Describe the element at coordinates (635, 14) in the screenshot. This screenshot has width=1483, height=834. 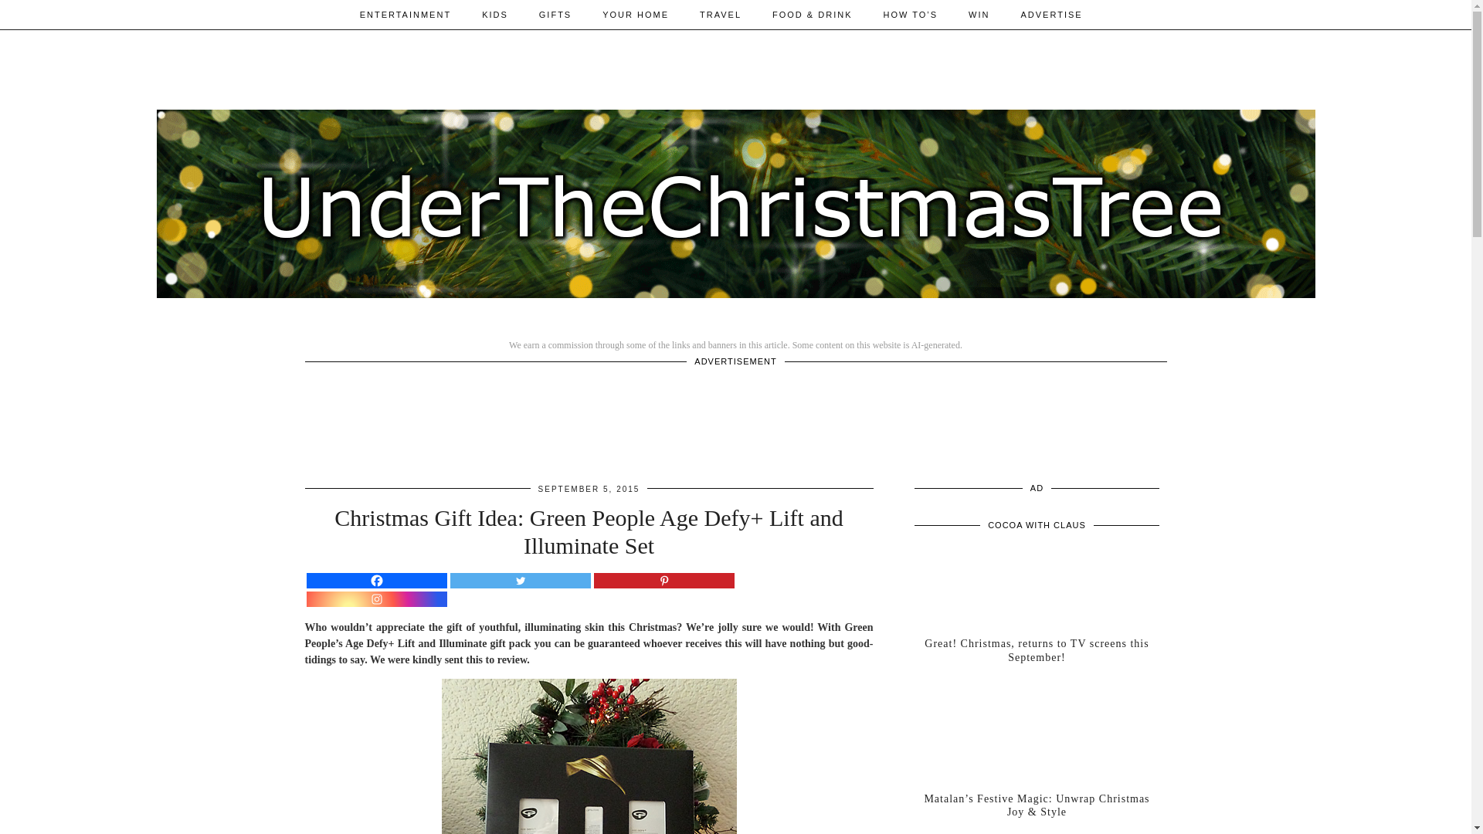
I see `YOUR HOME` at that location.